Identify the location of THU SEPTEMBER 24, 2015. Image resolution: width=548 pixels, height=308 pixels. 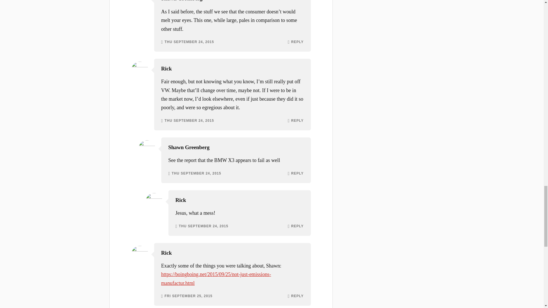
(189, 121).